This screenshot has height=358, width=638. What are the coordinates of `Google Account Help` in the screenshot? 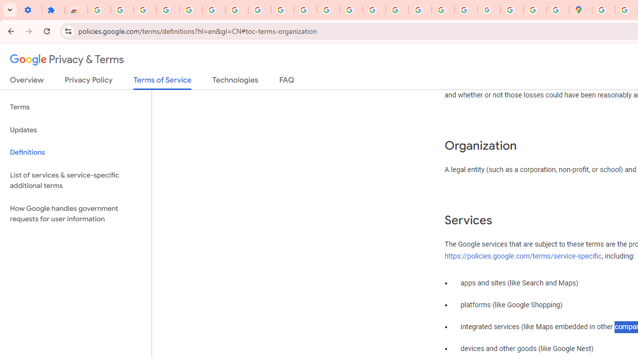 It's located at (236, 10).